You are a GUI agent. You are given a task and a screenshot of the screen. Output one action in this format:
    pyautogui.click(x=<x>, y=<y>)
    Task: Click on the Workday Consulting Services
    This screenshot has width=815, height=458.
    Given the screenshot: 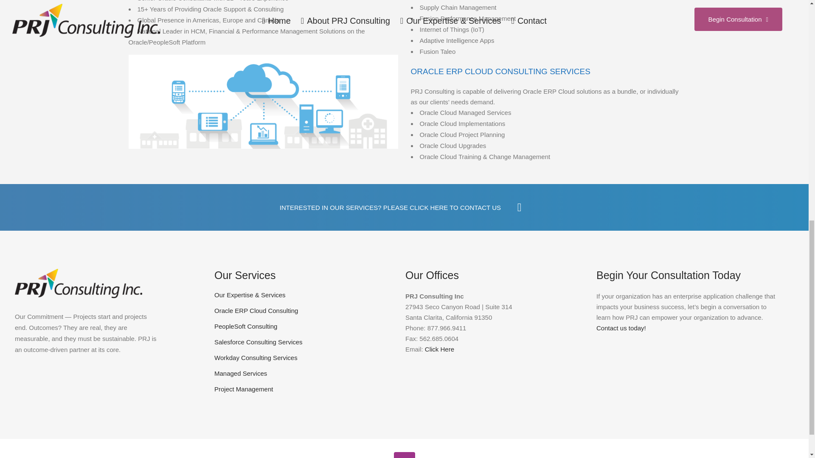 What is the action you would take?
    pyautogui.click(x=303, y=358)
    